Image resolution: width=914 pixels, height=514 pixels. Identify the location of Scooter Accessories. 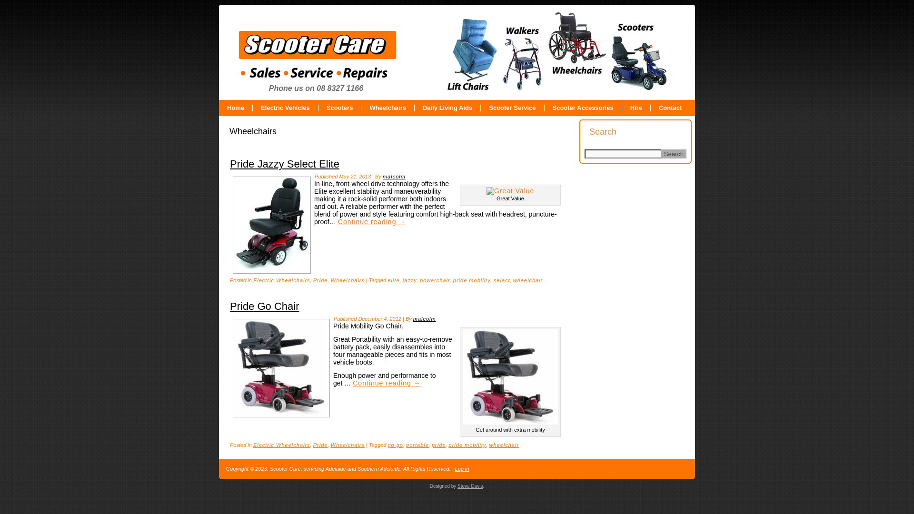
(583, 108).